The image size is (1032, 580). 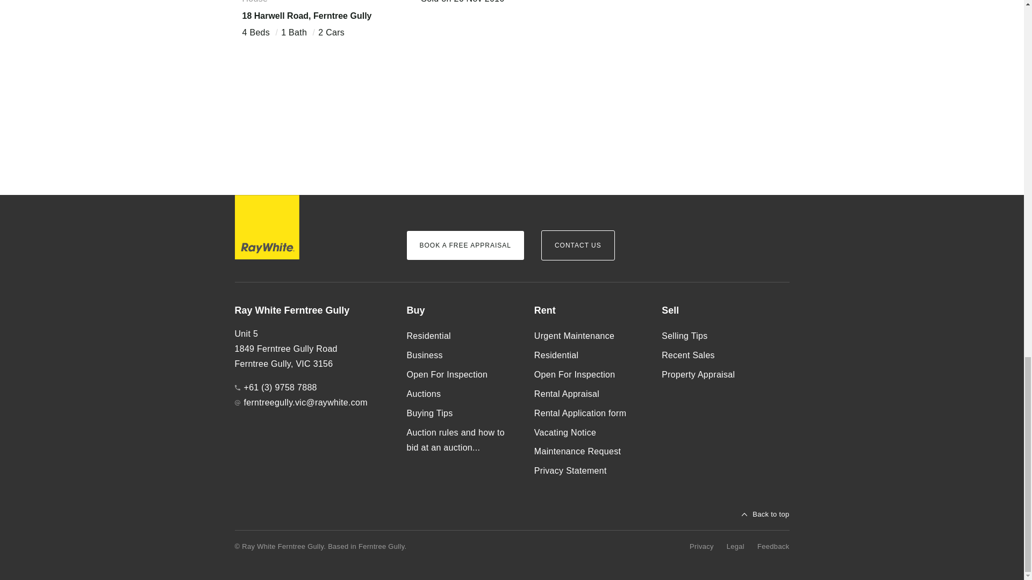 I want to click on Urgent Maintenance, so click(x=589, y=336).